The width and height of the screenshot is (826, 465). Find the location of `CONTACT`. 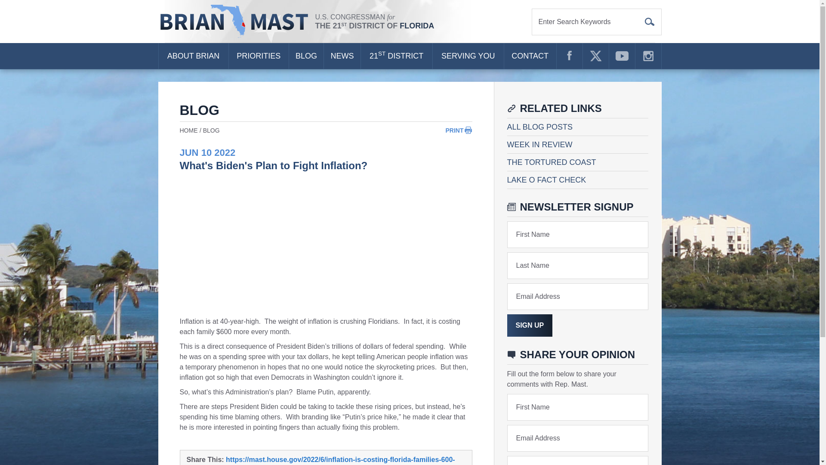

CONTACT is located at coordinates (530, 56).